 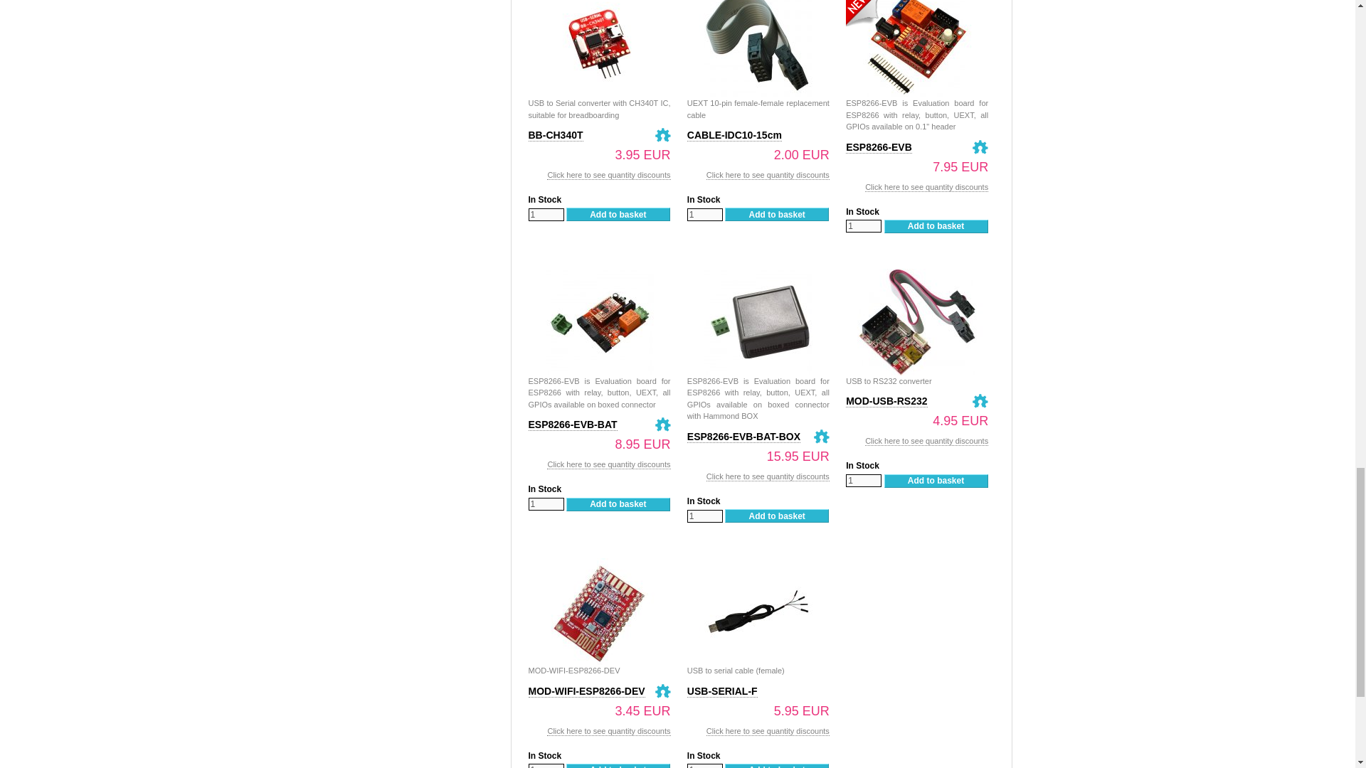 What do you see at coordinates (545, 503) in the screenshot?
I see `1` at bounding box center [545, 503].